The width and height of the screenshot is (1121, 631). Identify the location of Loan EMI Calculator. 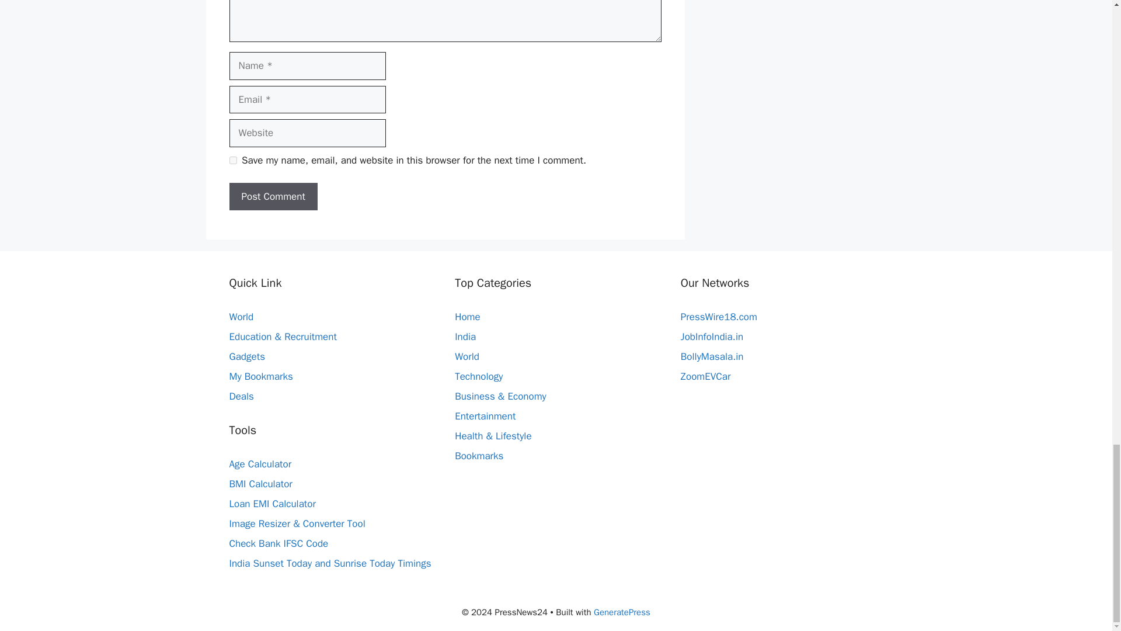
(271, 504).